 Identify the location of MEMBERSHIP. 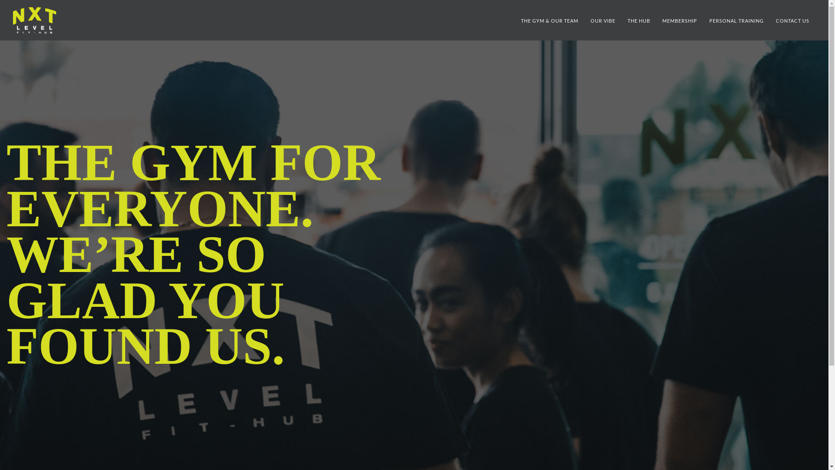
(680, 21).